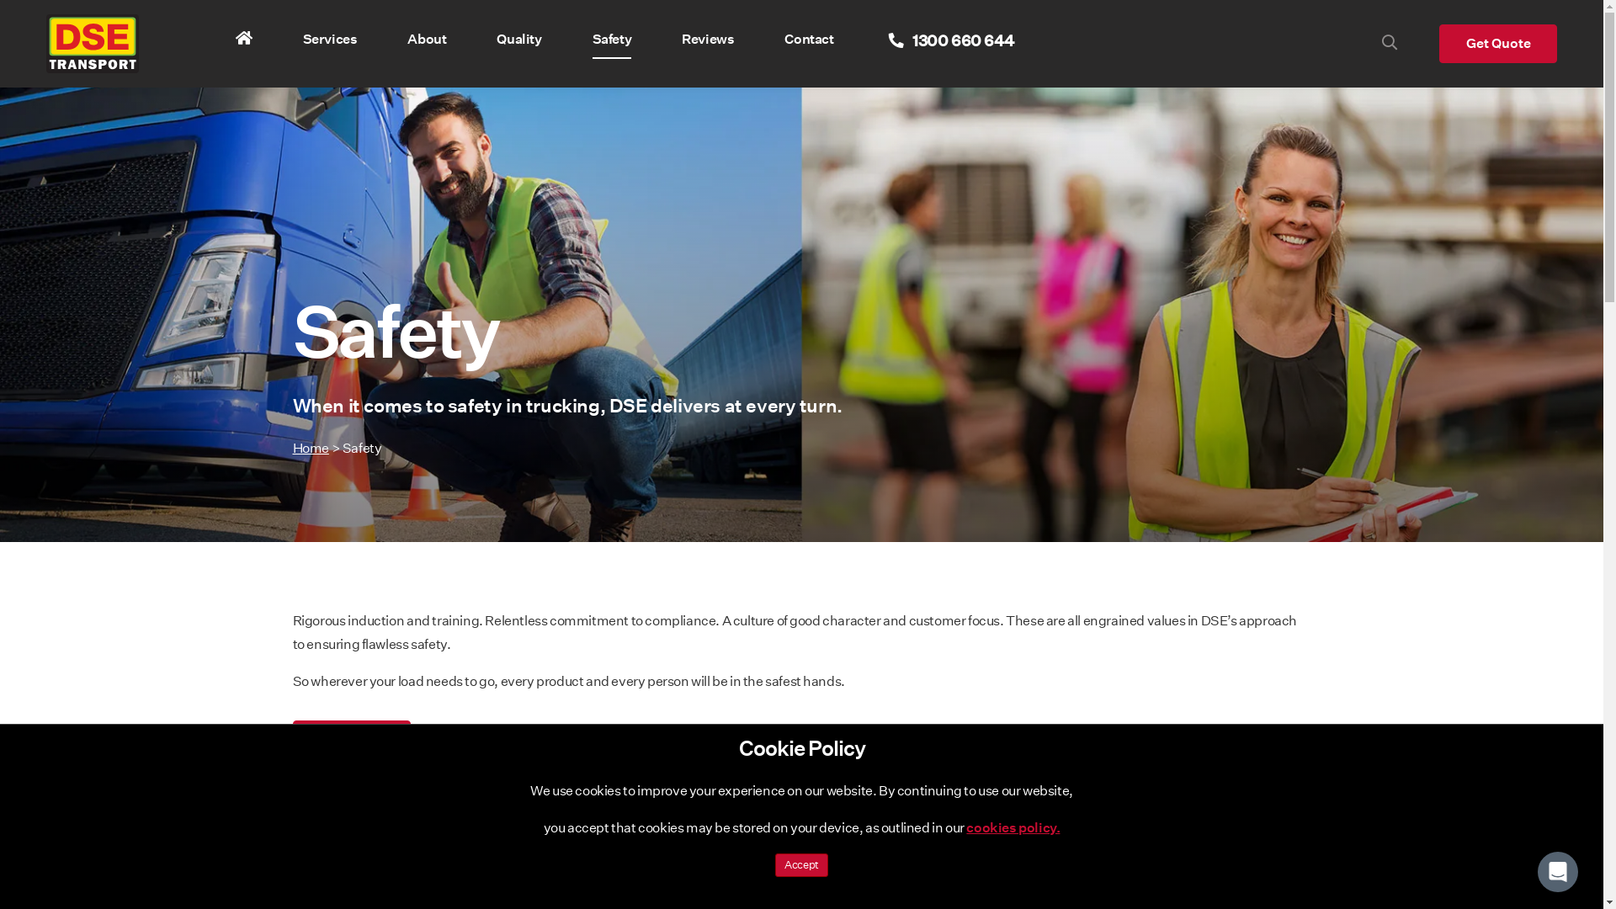 Image resolution: width=1616 pixels, height=909 pixels. Describe the element at coordinates (330, 39) in the screenshot. I see `Services` at that location.